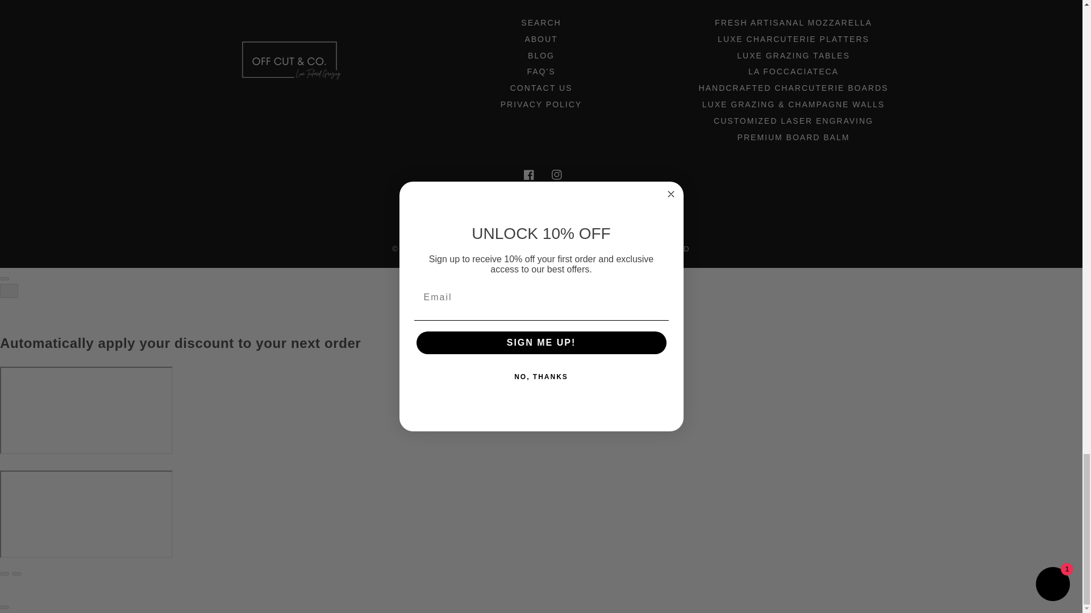  Describe the element at coordinates (541, 39) in the screenshot. I see `ABOUT` at that location.